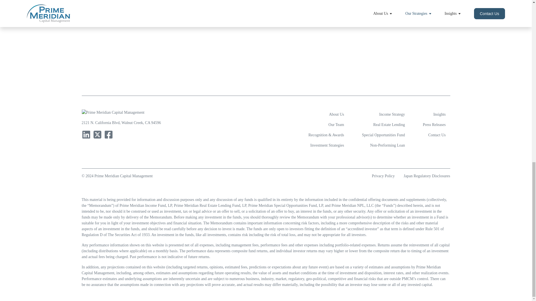 The height and width of the screenshot is (301, 536). Describe the element at coordinates (436, 135) in the screenshot. I see `Contact Us` at that location.